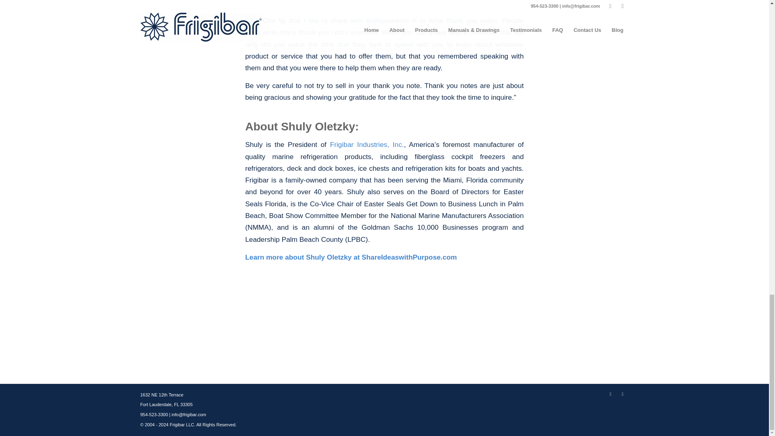 This screenshot has width=775, height=436. I want to click on 954-523-3300, so click(154, 414).